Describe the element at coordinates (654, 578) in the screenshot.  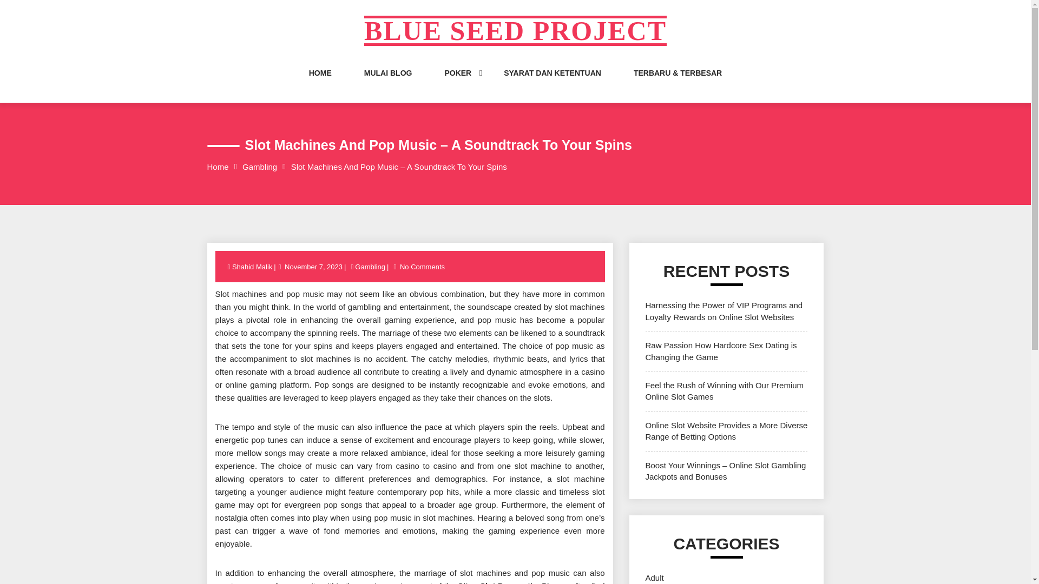
I see `Adult` at that location.